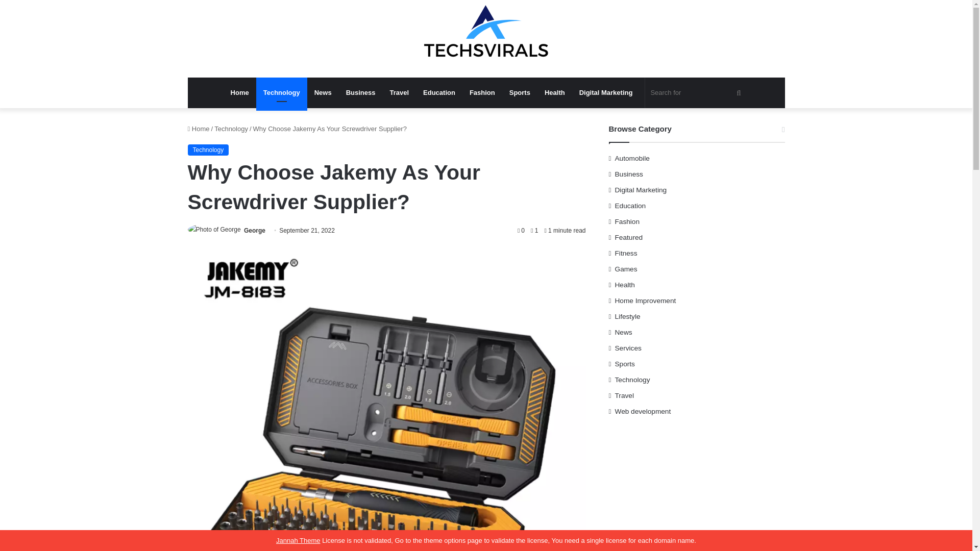  I want to click on George, so click(255, 231).